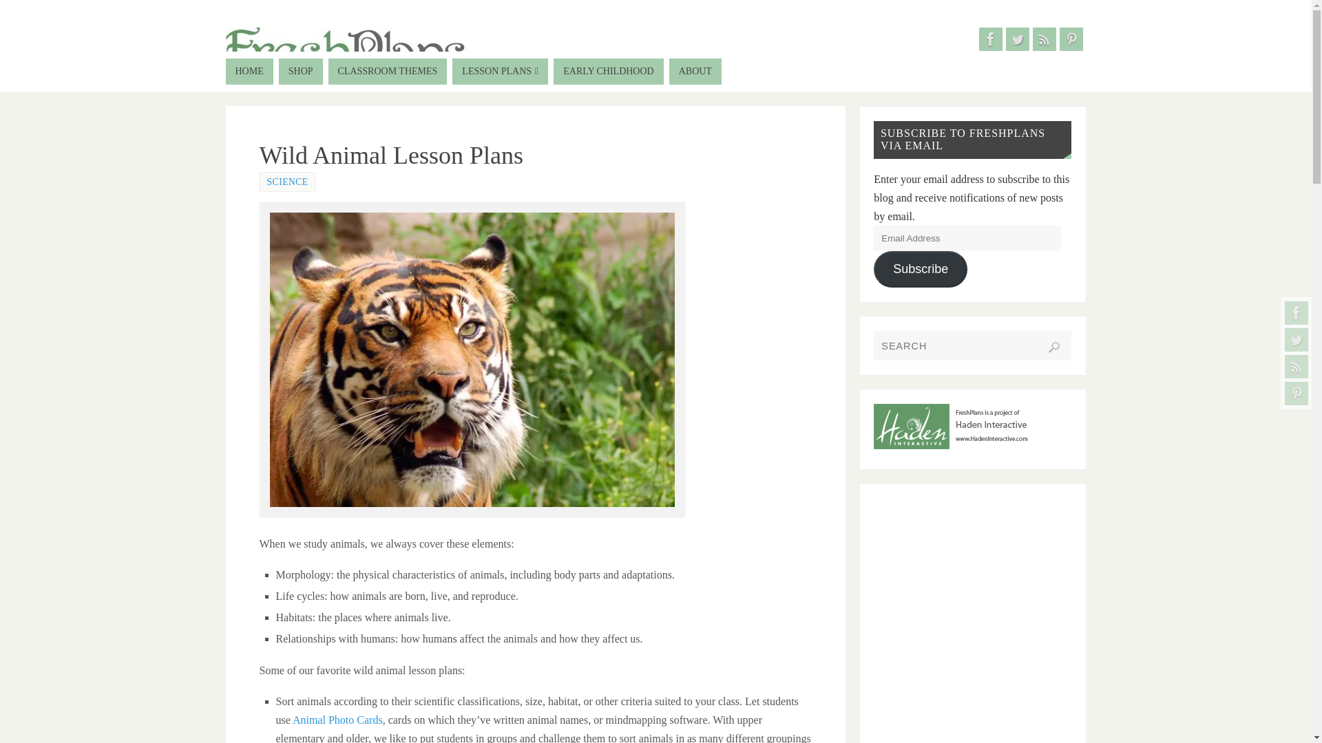 The width and height of the screenshot is (1322, 743). Describe the element at coordinates (1070, 39) in the screenshot. I see `Pinterest` at that location.